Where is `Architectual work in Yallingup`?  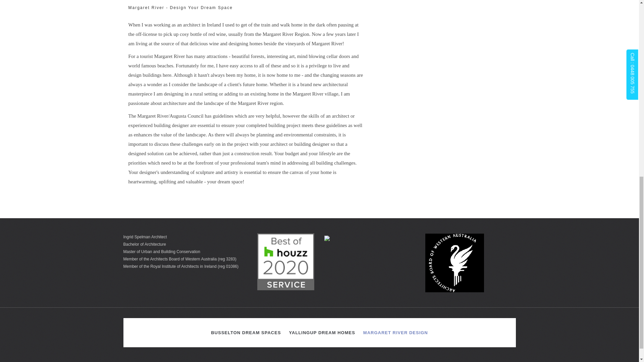 Architectual work in Yallingup is located at coordinates (322, 333).